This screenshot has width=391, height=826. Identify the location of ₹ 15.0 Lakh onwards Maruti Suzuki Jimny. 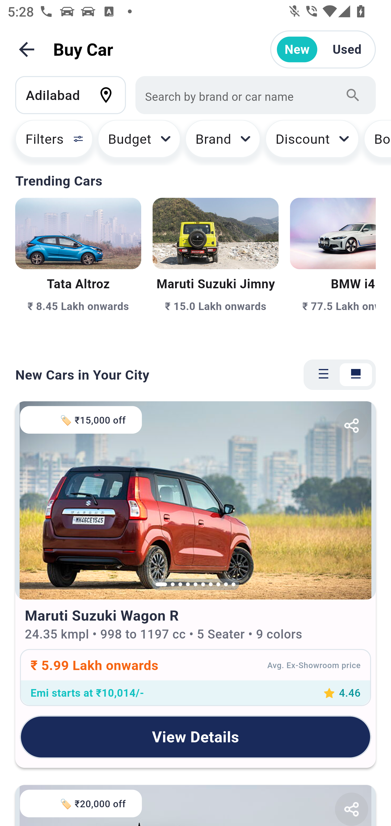
(215, 272).